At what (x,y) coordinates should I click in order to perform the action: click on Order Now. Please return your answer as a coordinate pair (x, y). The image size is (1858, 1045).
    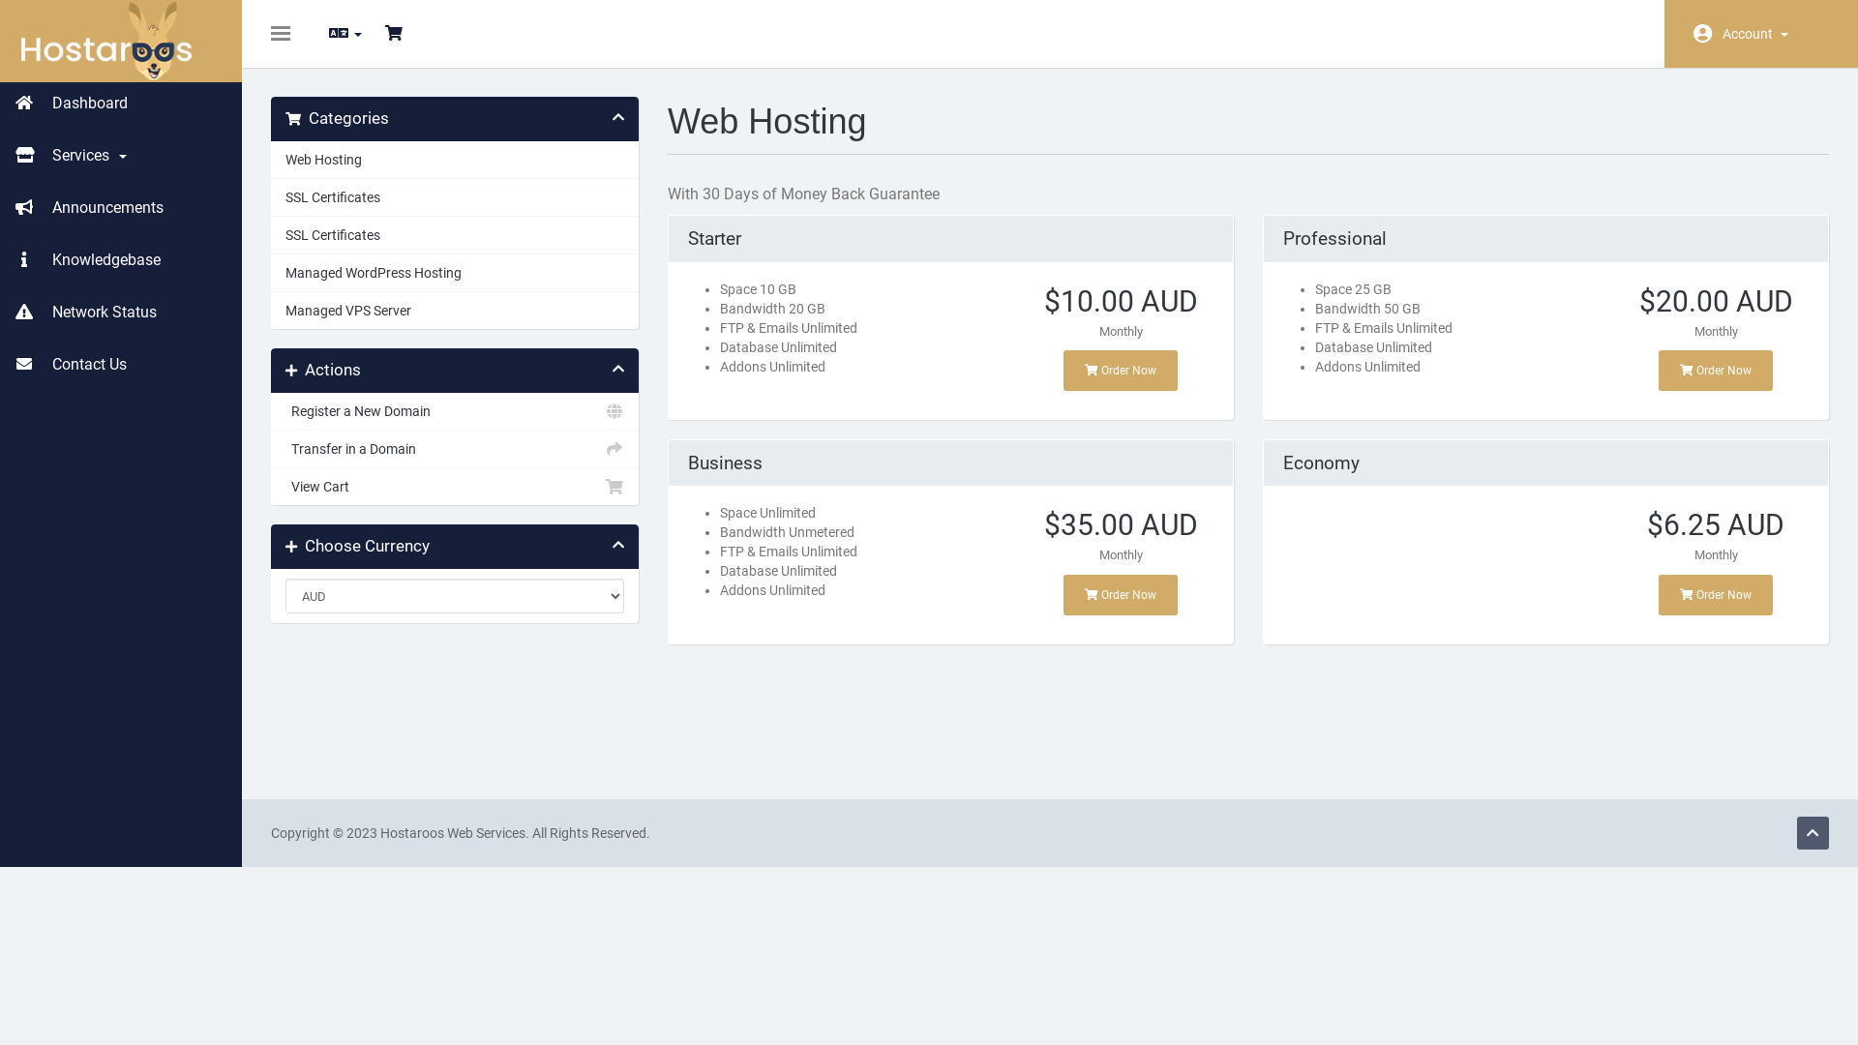
    Looking at the image, I should click on (1716, 371).